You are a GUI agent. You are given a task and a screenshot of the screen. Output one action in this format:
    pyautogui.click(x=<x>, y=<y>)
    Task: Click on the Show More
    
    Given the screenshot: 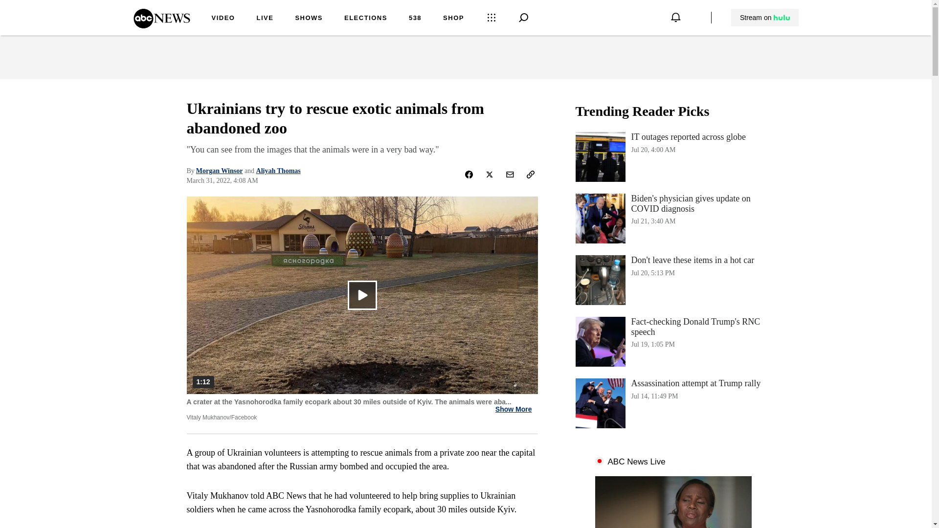 What is the action you would take?
    pyautogui.click(x=673, y=280)
    